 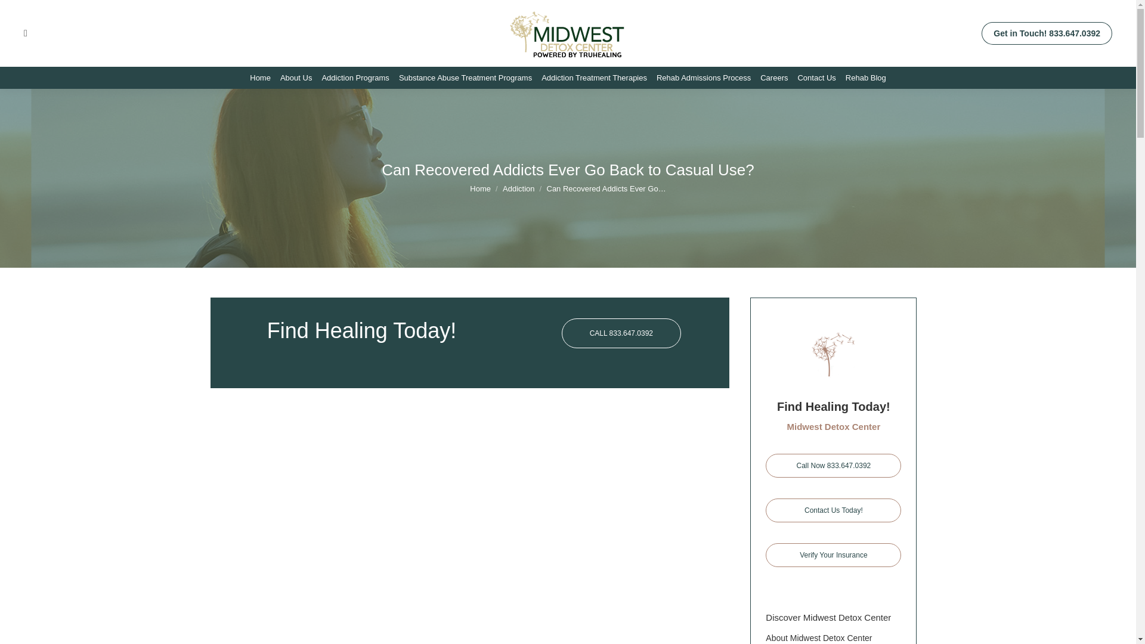 What do you see at coordinates (480, 188) in the screenshot?
I see `Home` at bounding box center [480, 188].